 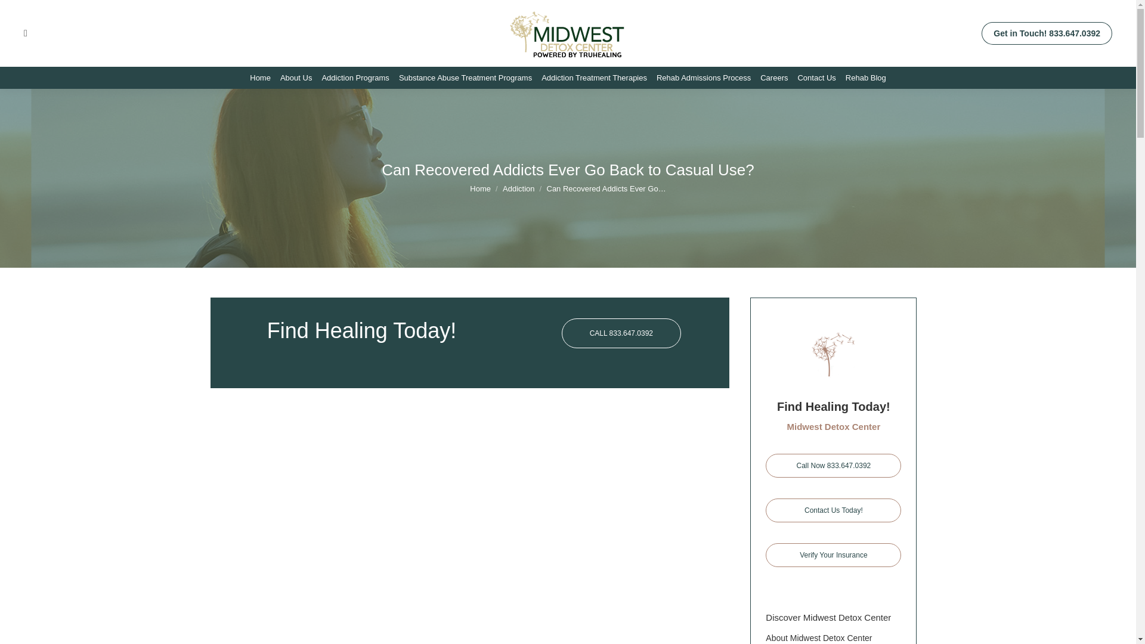 What do you see at coordinates (480, 188) in the screenshot?
I see `Home` at bounding box center [480, 188].